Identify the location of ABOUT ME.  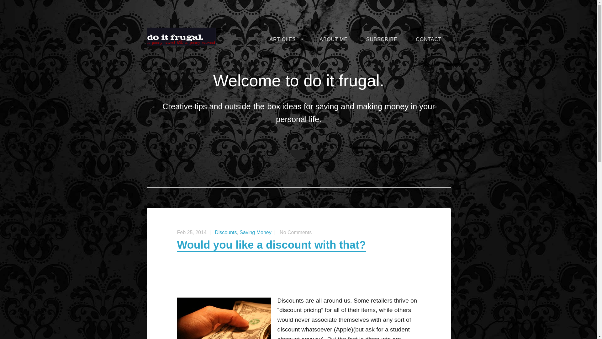
(334, 40).